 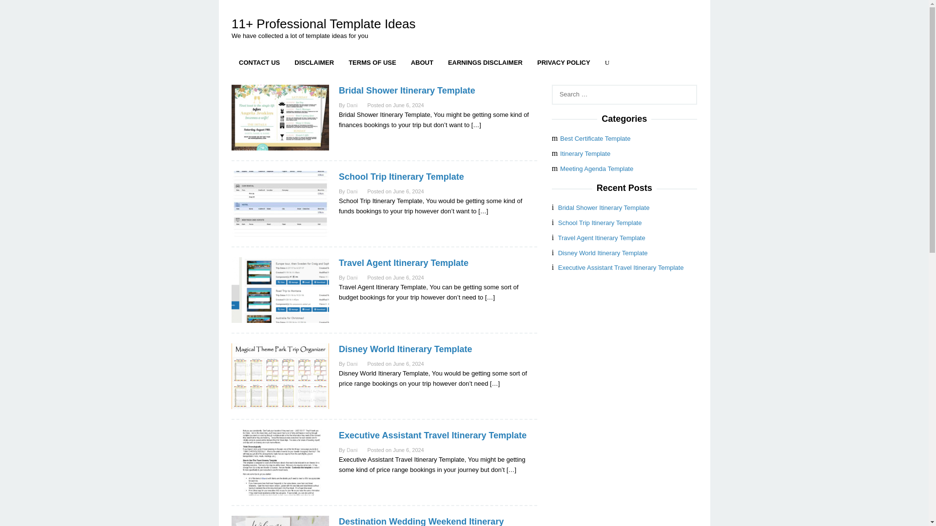 I want to click on Destination Wedding Weekend Itinerary Template, so click(x=421, y=521).